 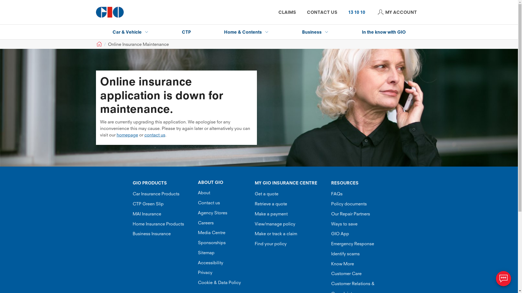 I want to click on Accessibility, so click(x=225, y=263).